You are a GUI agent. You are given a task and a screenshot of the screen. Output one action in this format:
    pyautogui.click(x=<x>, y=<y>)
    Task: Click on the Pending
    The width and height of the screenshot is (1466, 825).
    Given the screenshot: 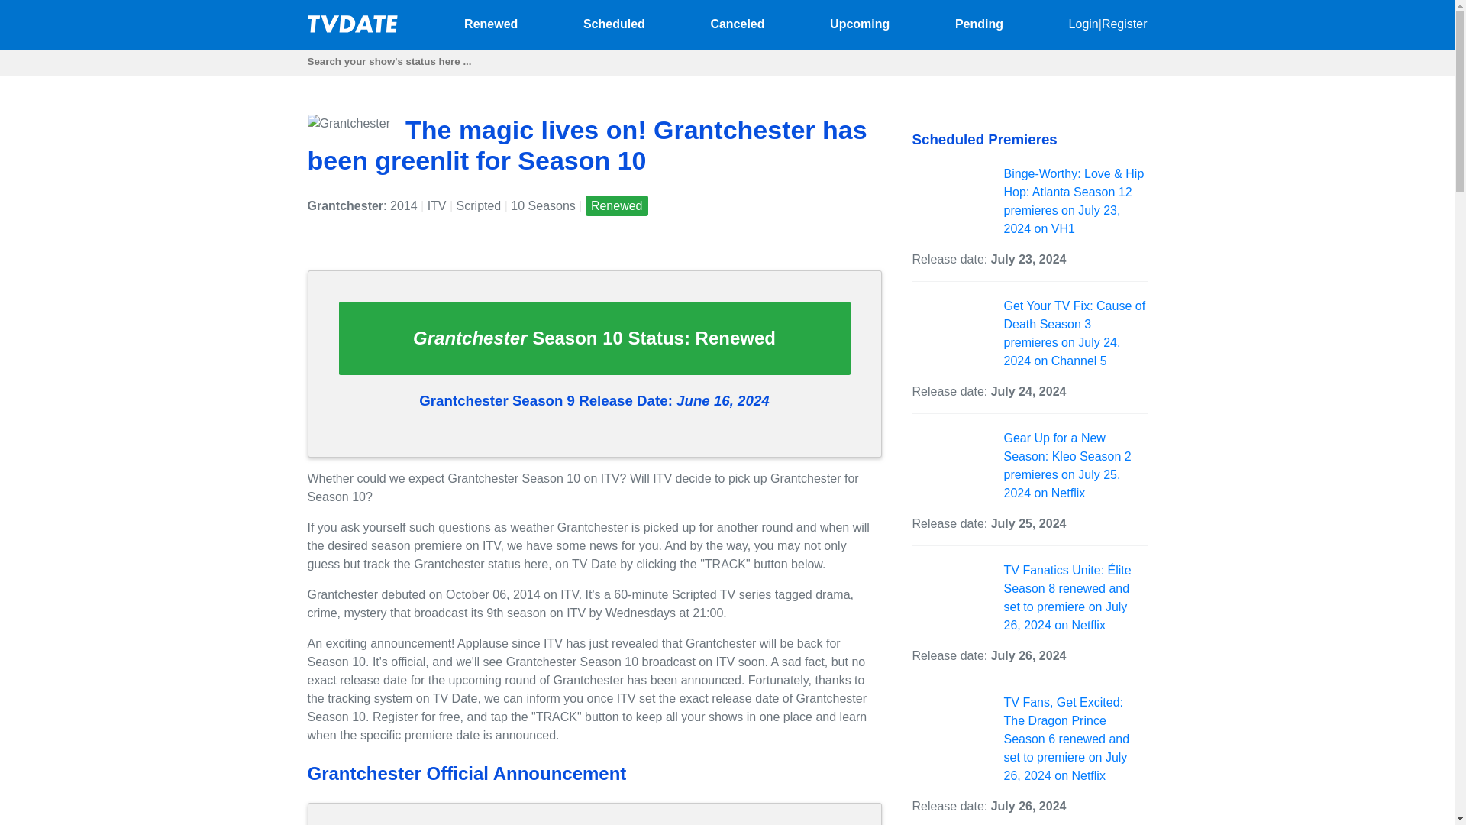 What is the action you would take?
    pyautogui.click(x=979, y=23)
    